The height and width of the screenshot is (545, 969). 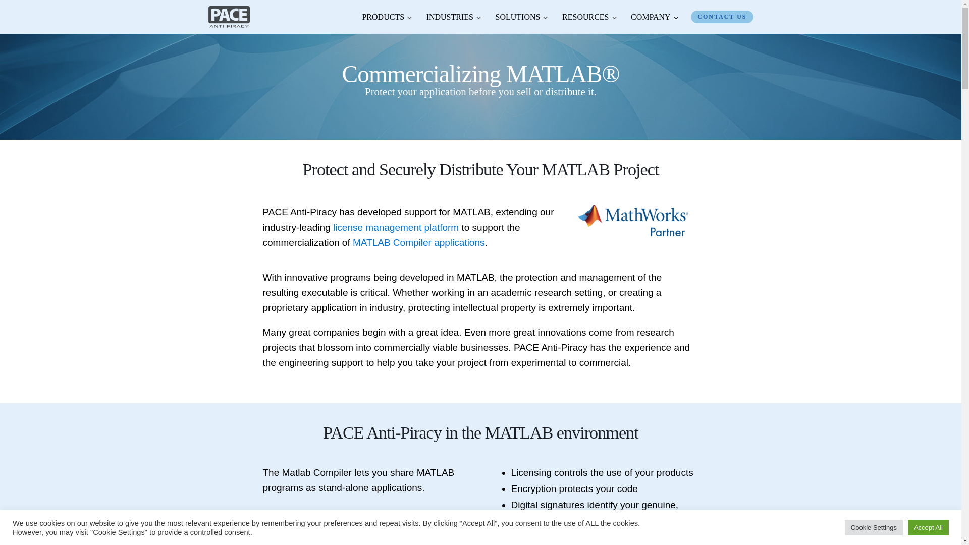 What do you see at coordinates (453, 17) in the screenshot?
I see `INDUSTRIES` at bounding box center [453, 17].